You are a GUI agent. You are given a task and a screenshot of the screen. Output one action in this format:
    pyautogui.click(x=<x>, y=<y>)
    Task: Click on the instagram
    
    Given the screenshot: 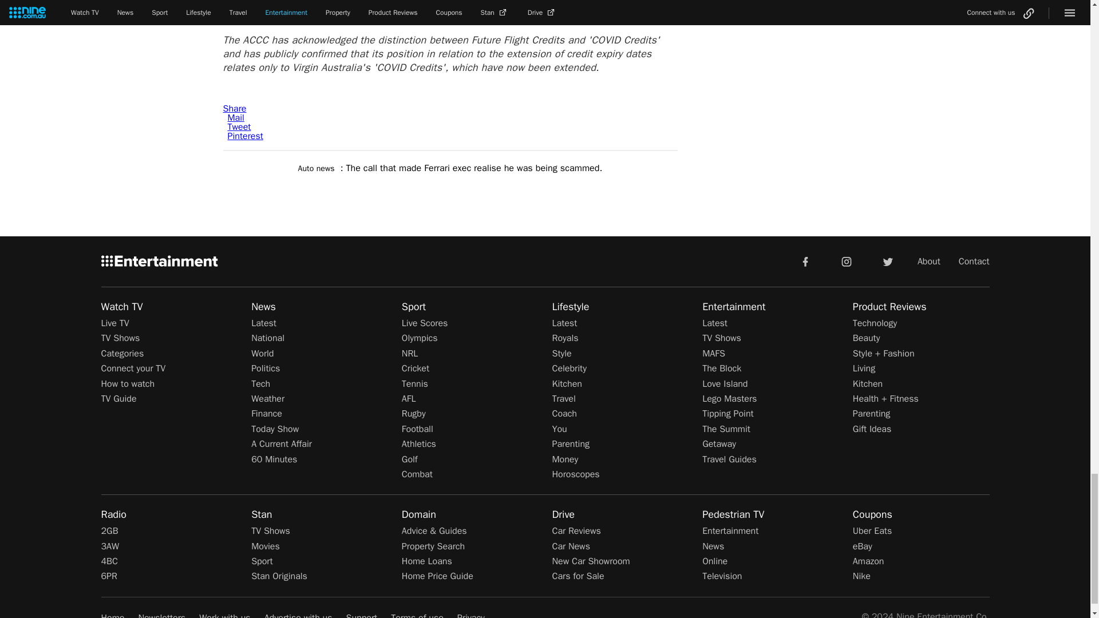 What is the action you would take?
    pyautogui.click(x=847, y=261)
    